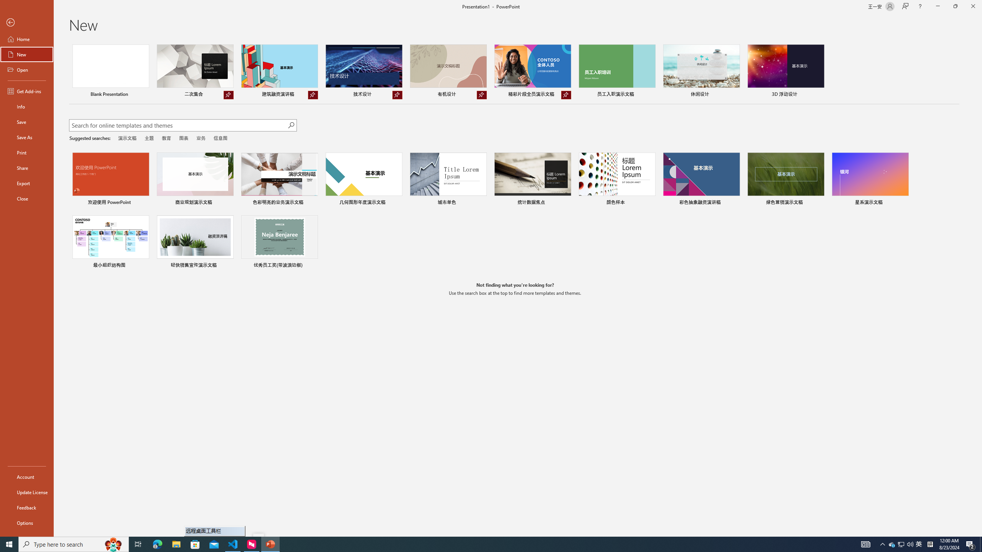  What do you see at coordinates (27, 508) in the screenshot?
I see `Feedback` at bounding box center [27, 508].